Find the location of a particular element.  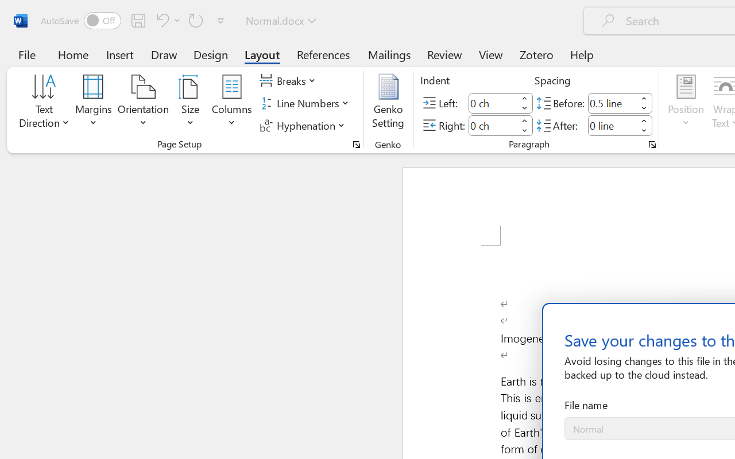

Indent Left is located at coordinates (493, 103).